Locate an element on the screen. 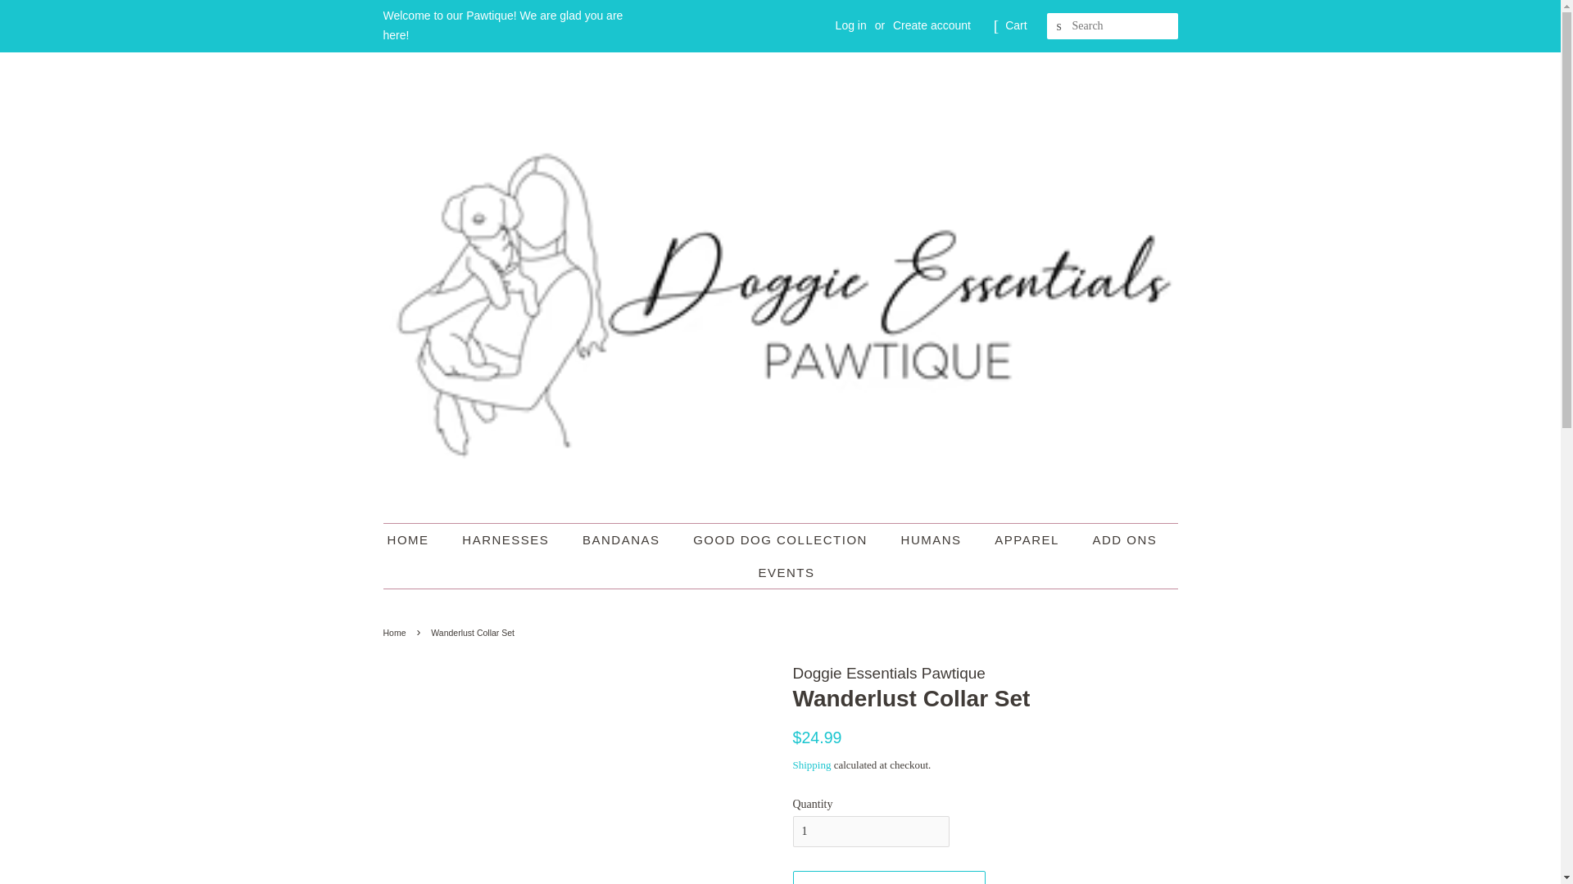  ADD ONS is located at coordinates (1127, 540).